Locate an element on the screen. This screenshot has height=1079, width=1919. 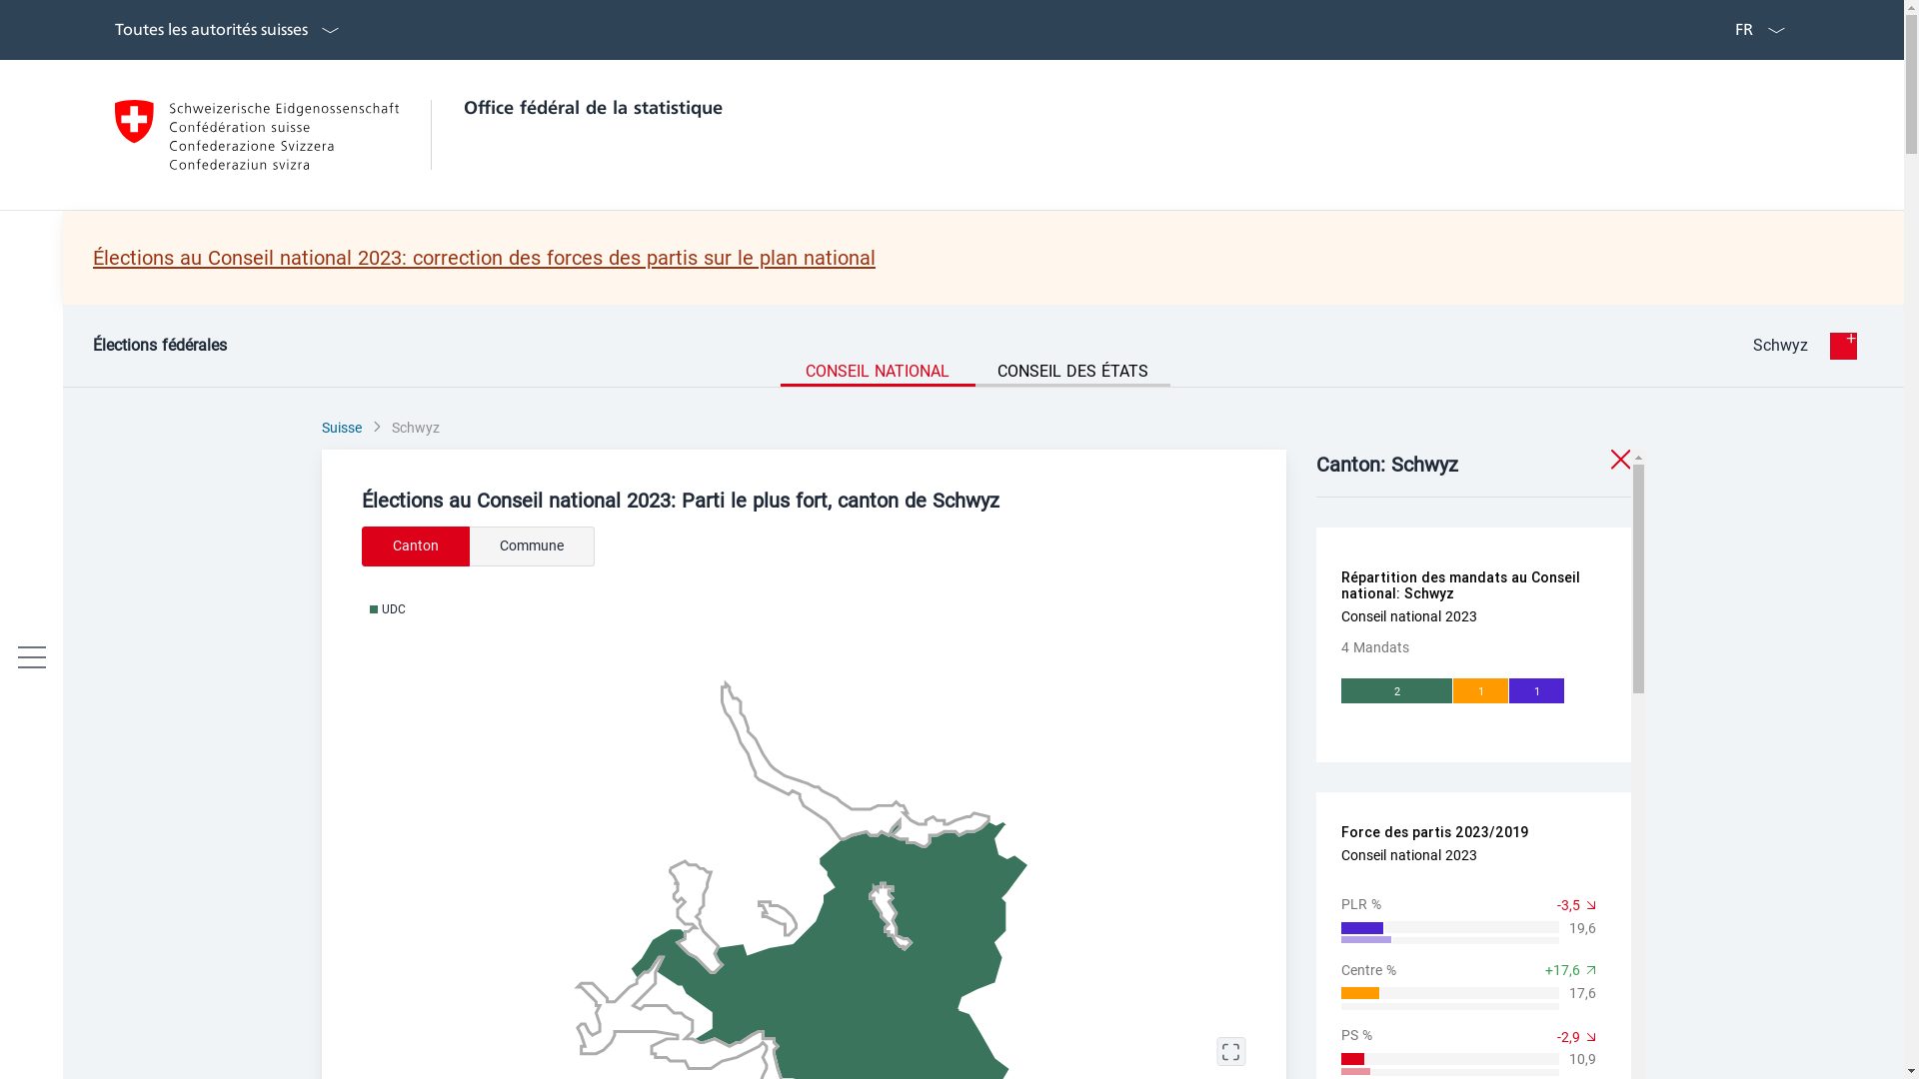
Suisse is located at coordinates (342, 428).